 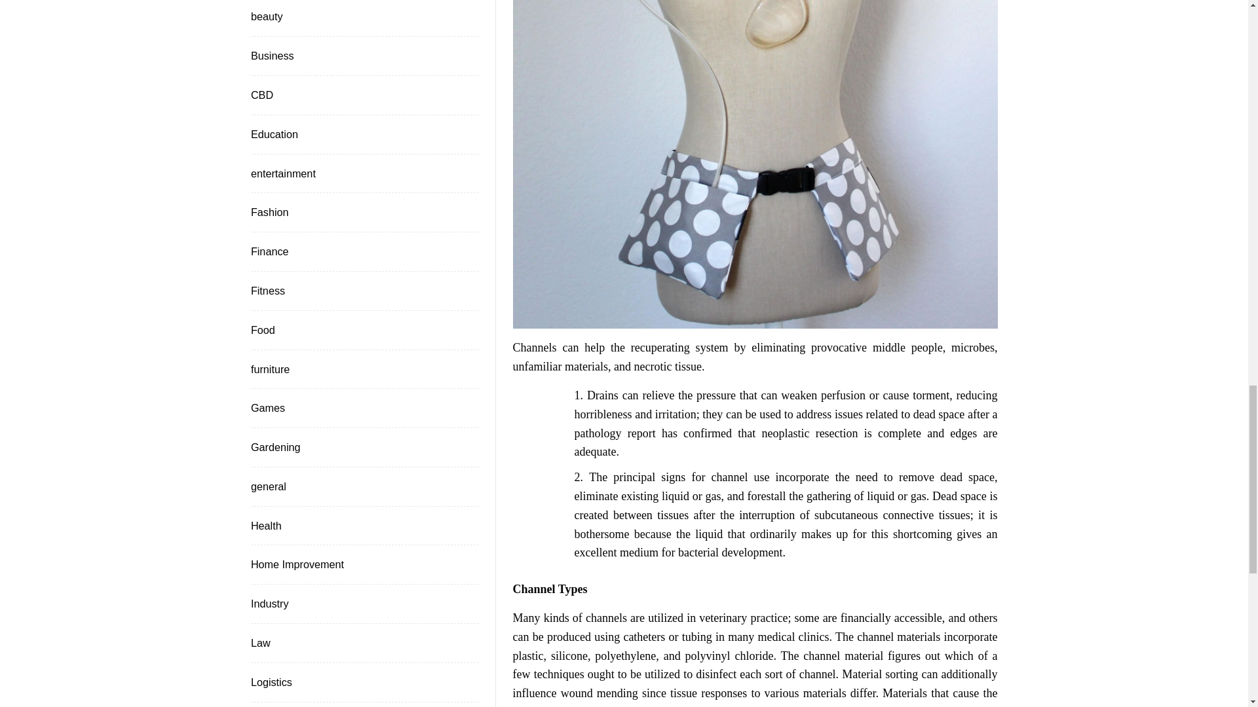 I want to click on entertainment, so click(x=282, y=173).